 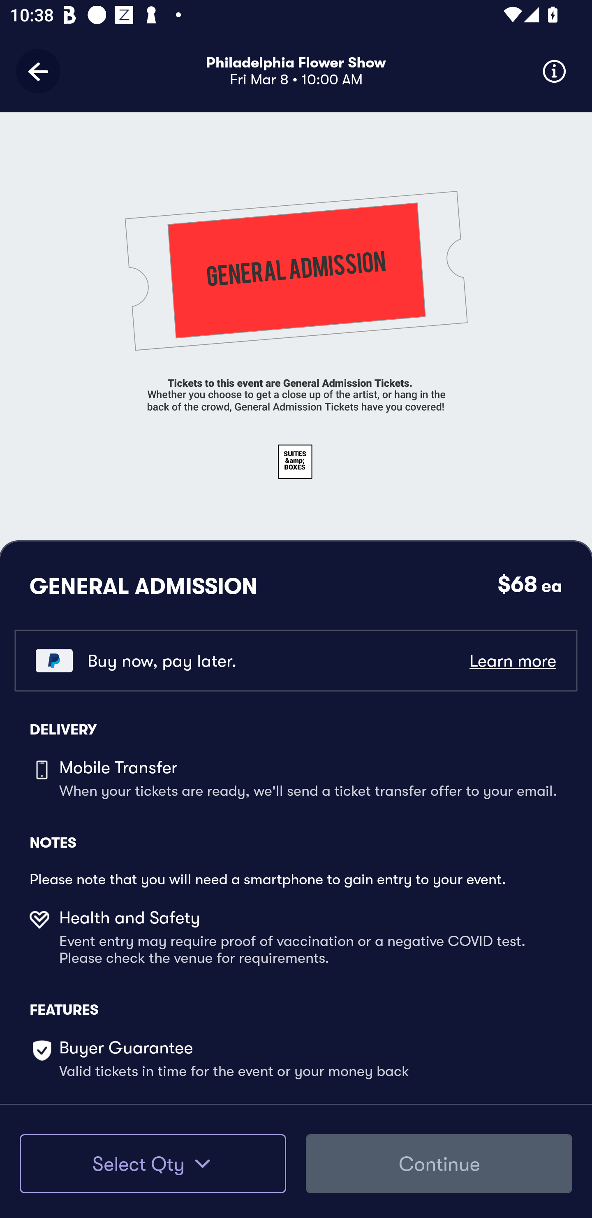 I want to click on Continue, so click(x=439, y=1164).